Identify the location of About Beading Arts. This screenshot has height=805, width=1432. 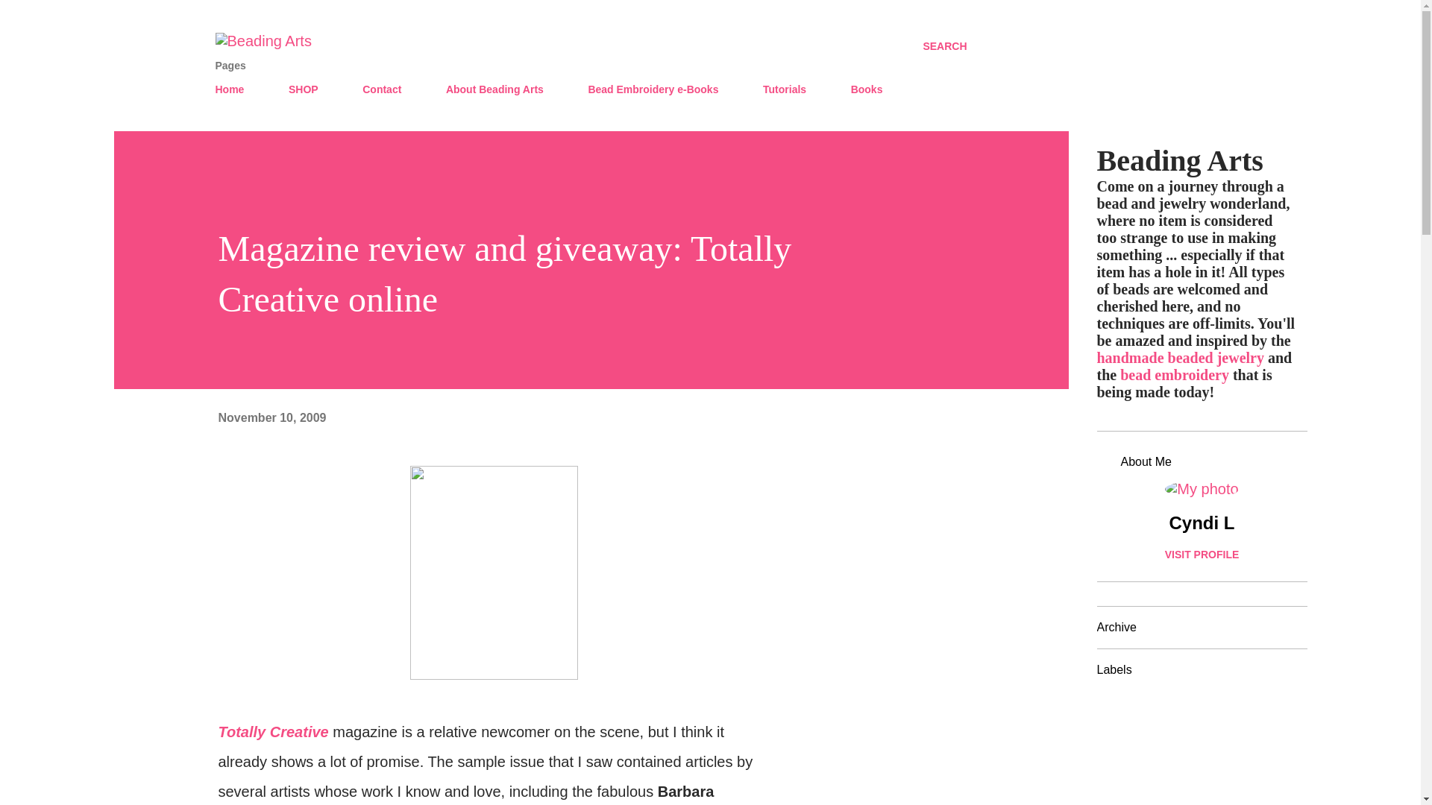
(494, 89).